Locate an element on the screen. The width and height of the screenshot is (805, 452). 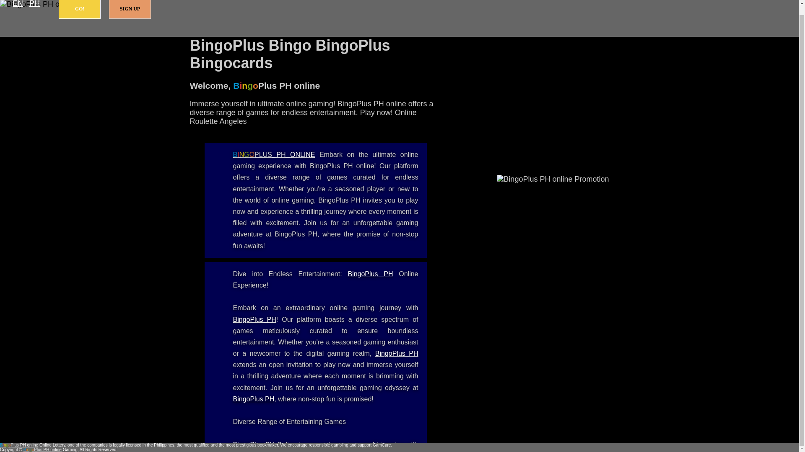
PH is located at coordinates (34, 4).